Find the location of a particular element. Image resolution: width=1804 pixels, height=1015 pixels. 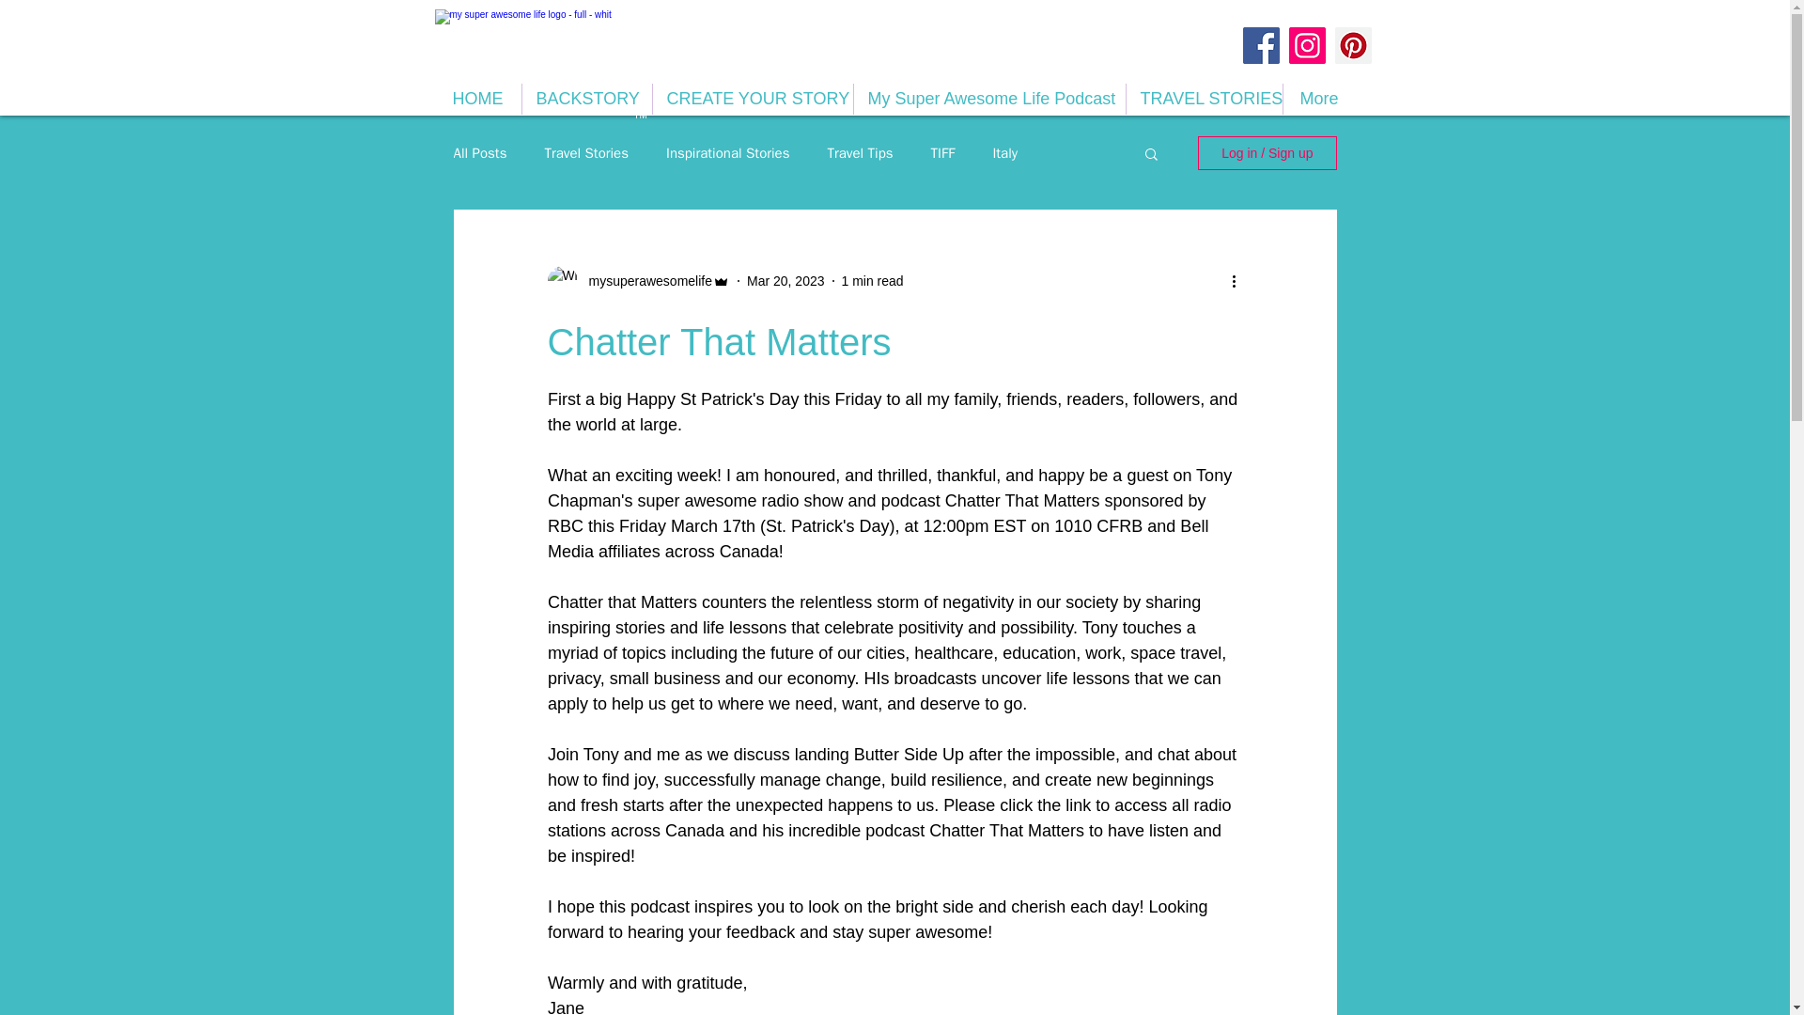

CREATE YOUR STORY is located at coordinates (752, 99).